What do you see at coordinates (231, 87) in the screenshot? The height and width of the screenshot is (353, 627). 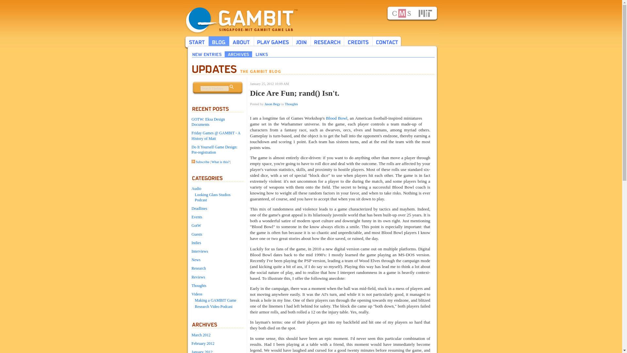 I see `Search` at bounding box center [231, 87].